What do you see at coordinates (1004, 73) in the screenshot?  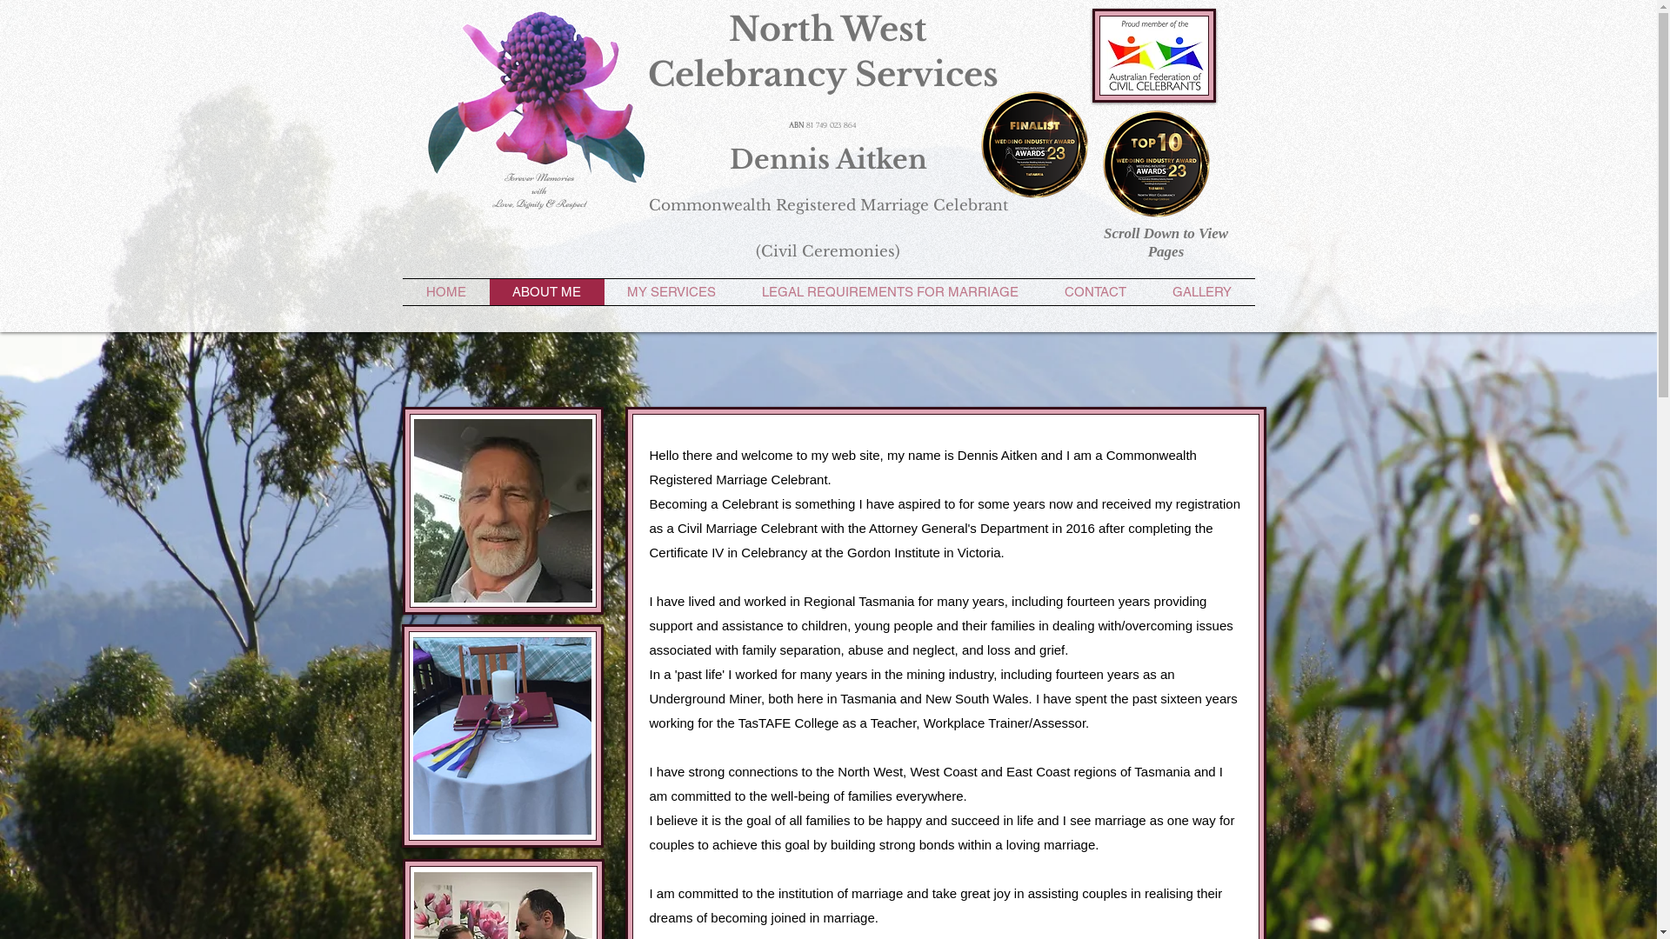 I see ` ` at bounding box center [1004, 73].